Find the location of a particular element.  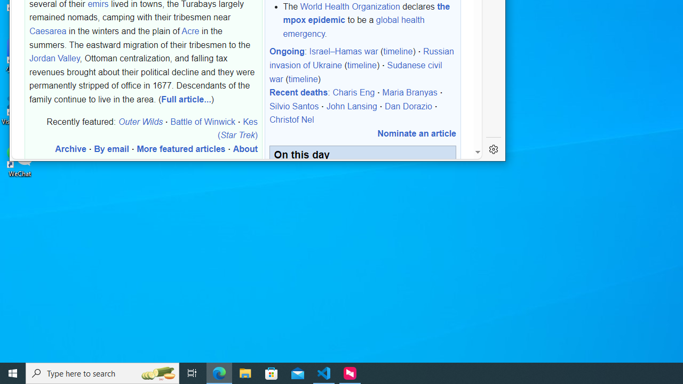

Visual Studio Code - 1 running window is located at coordinates (324, 373).